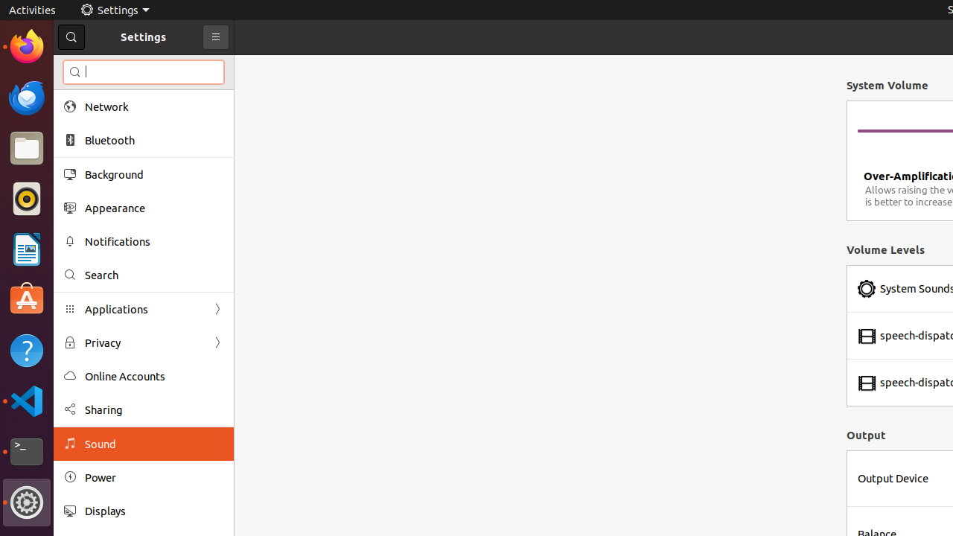 The height and width of the screenshot is (536, 953). What do you see at coordinates (33, 10) in the screenshot?
I see `Activities` at bounding box center [33, 10].